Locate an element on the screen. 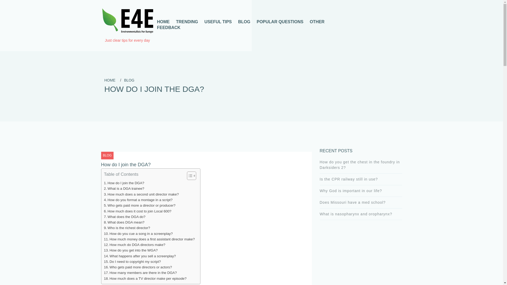 The width and height of the screenshot is (507, 285). TRENDING is located at coordinates (187, 22).